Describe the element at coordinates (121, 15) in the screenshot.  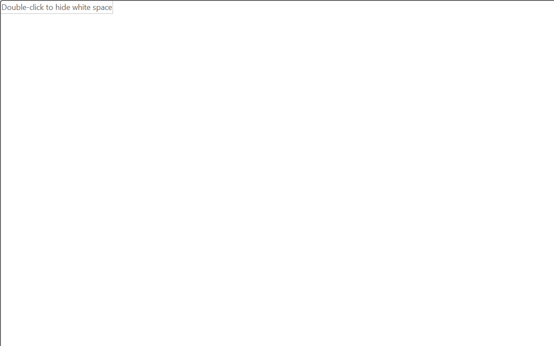
I see `Undo Paste Destination Formatting` at that location.